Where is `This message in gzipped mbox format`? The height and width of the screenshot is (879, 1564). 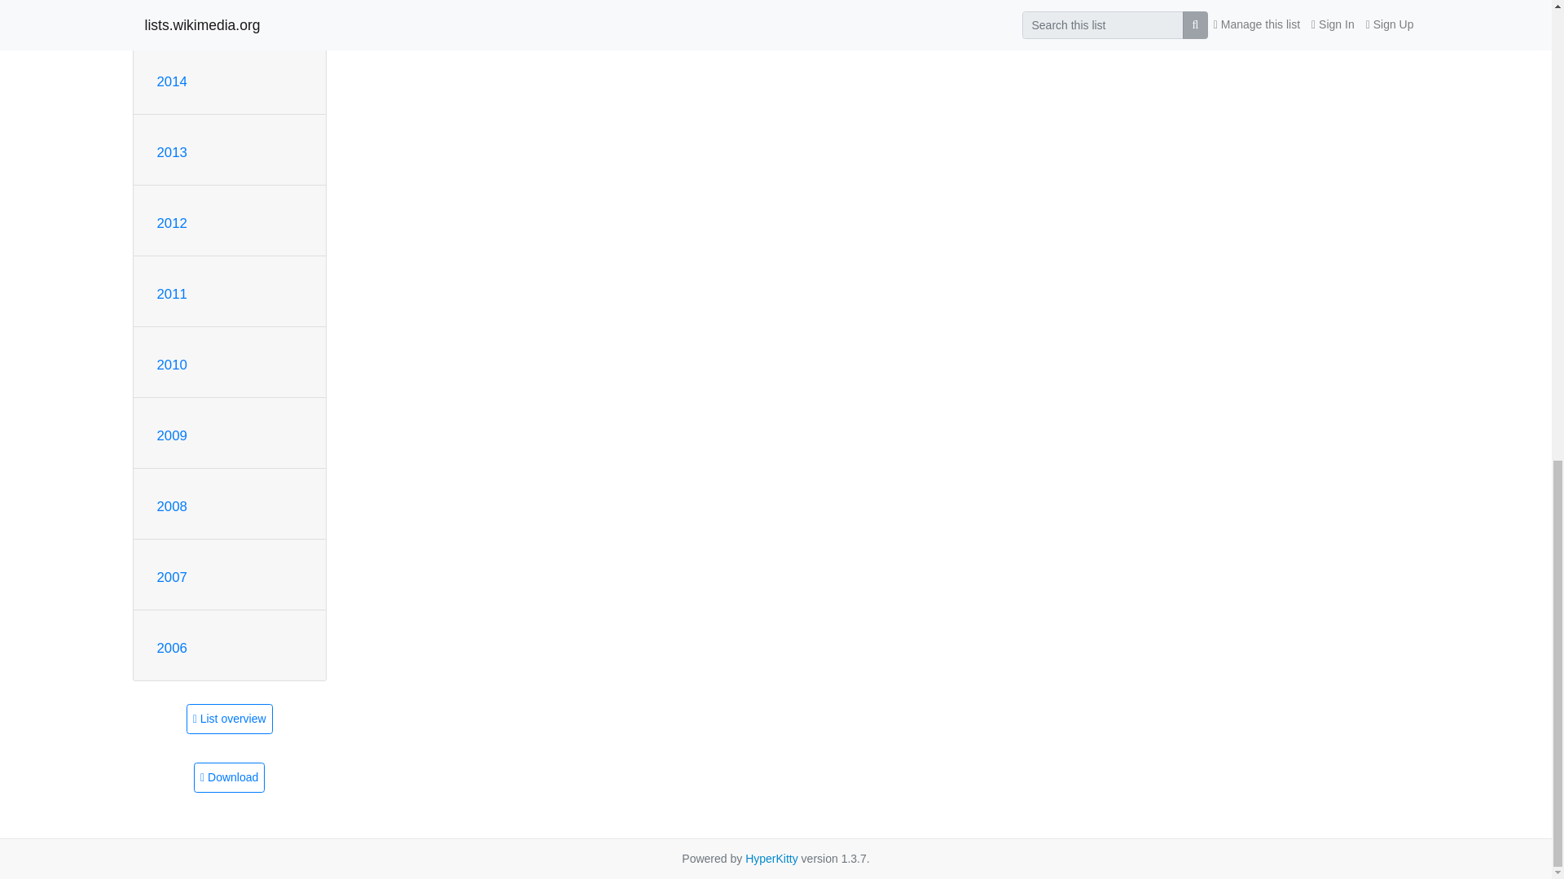
This message in gzipped mbox format is located at coordinates (229, 778).